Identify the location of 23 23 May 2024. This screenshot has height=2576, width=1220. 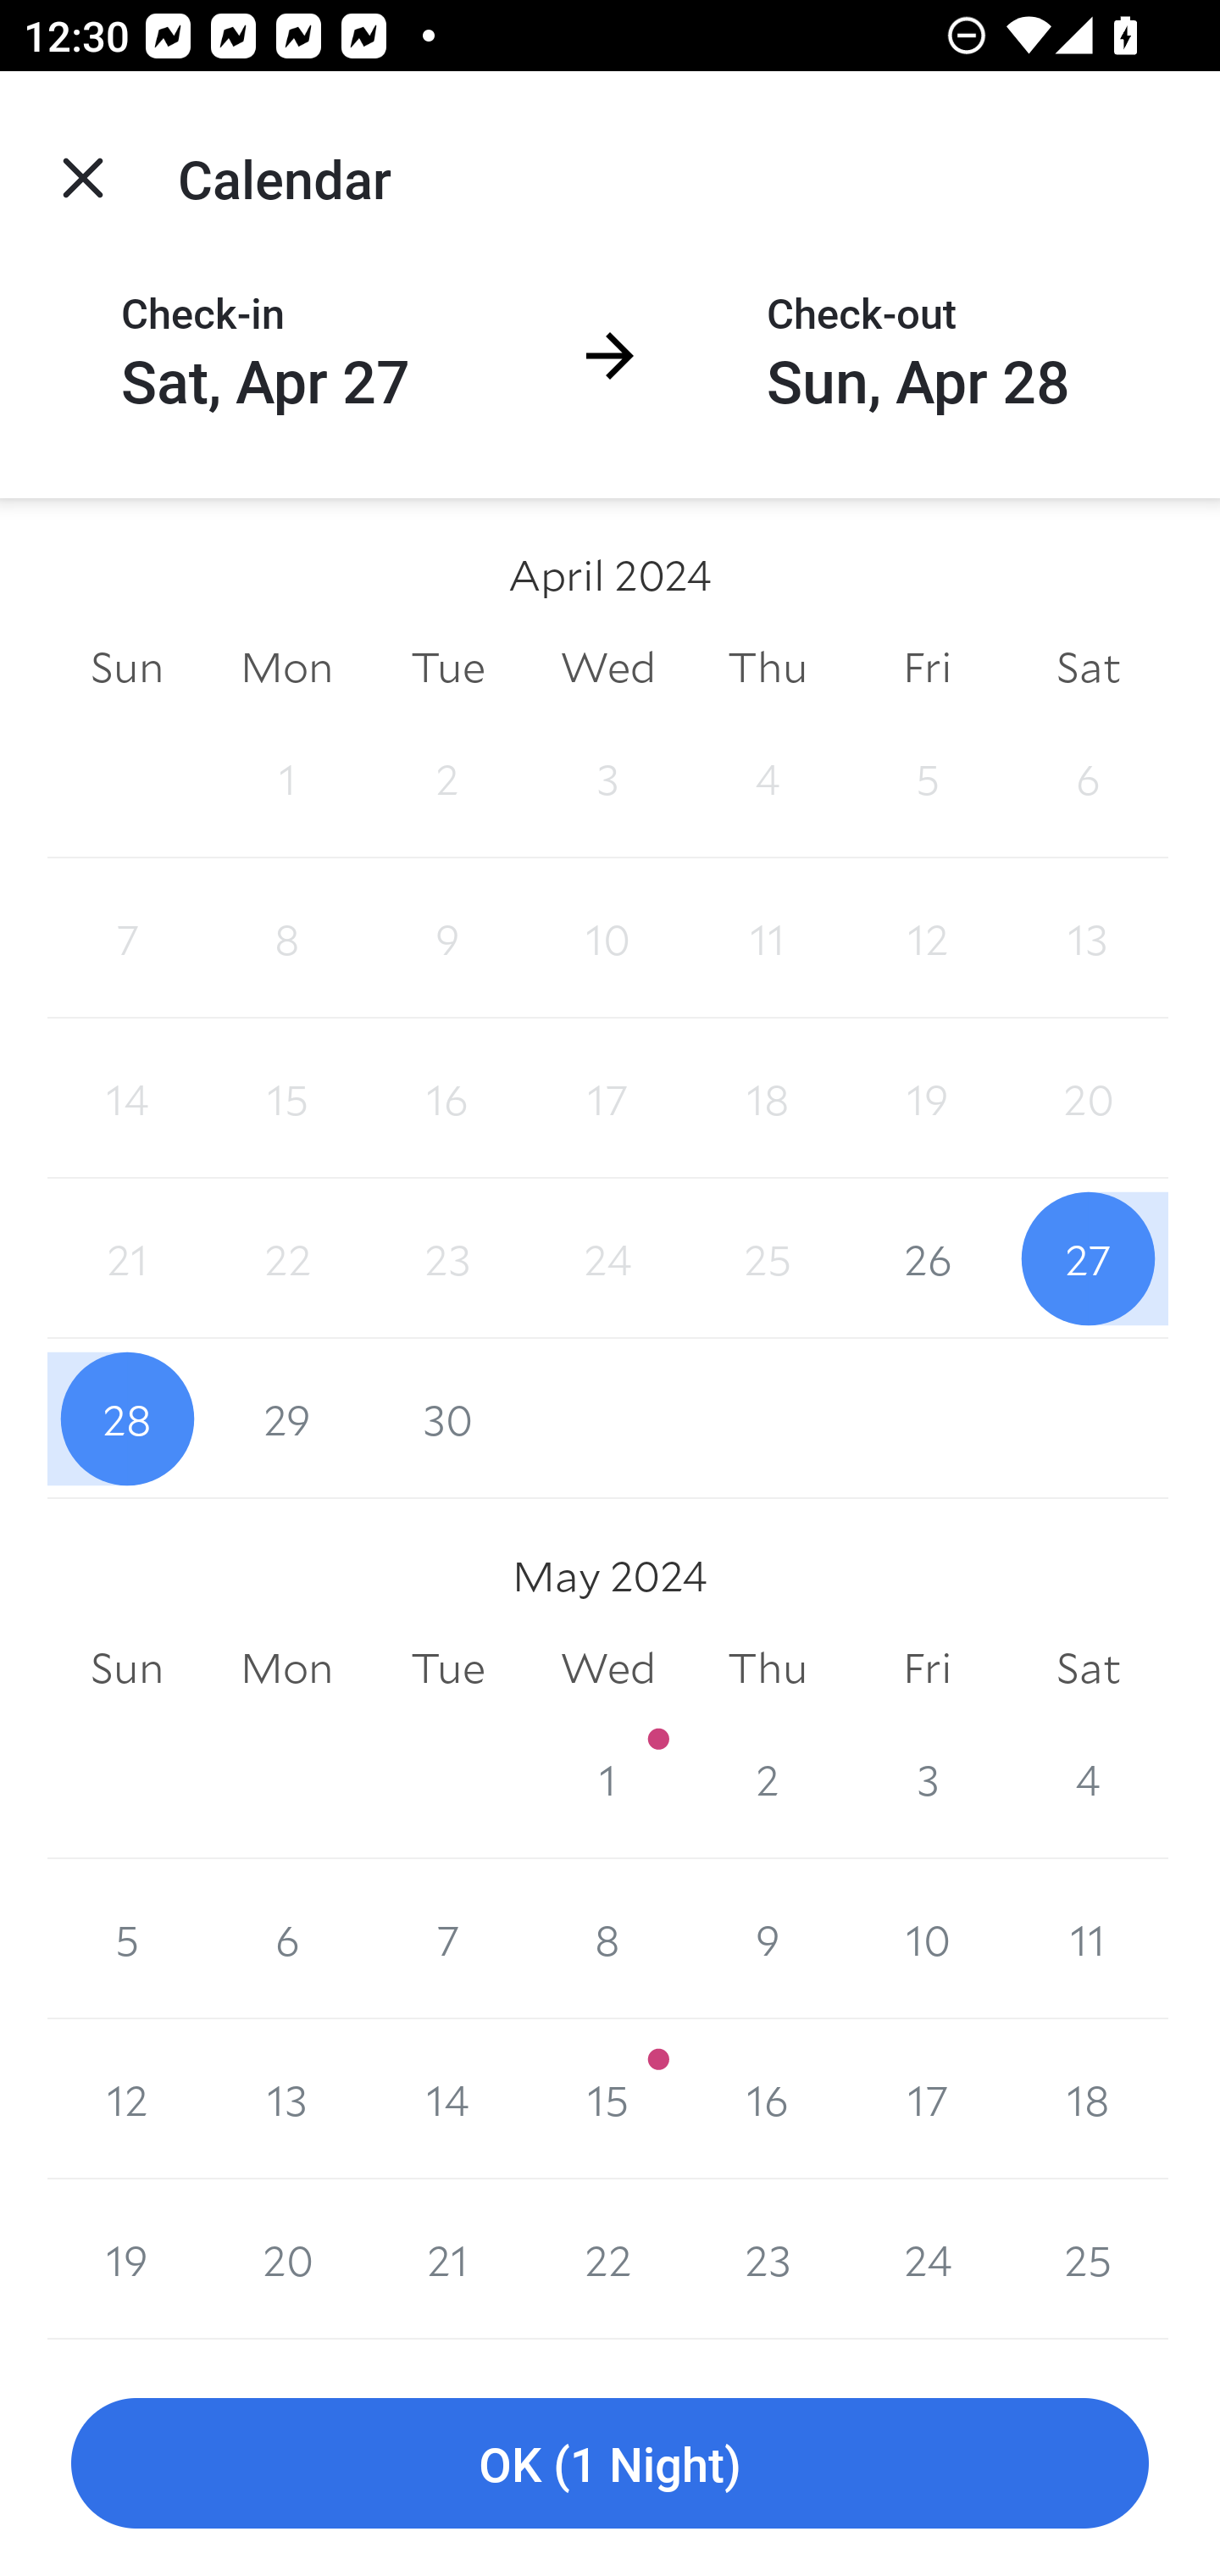
(768, 2259).